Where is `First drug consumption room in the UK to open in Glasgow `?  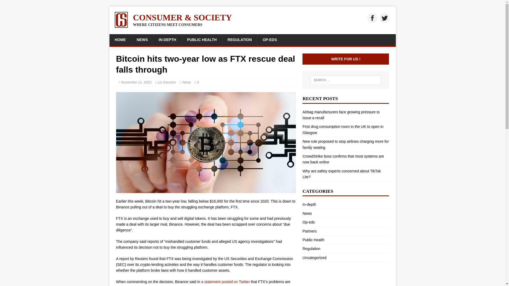 First drug consumption room in the UK to open in Glasgow  is located at coordinates (343, 129).